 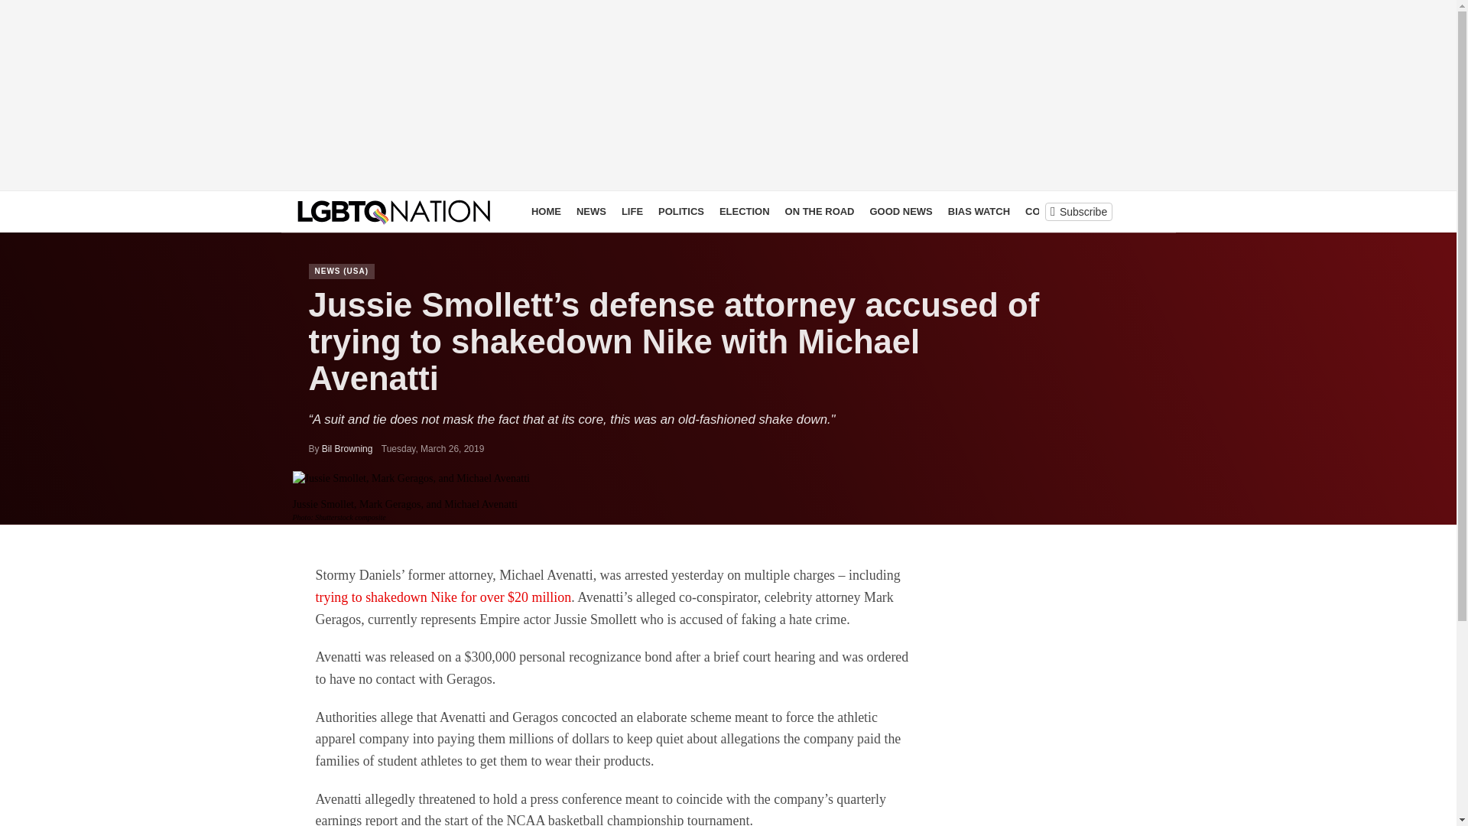 What do you see at coordinates (745, 211) in the screenshot?
I see `ELECTION` at bounding box center [745, 211].